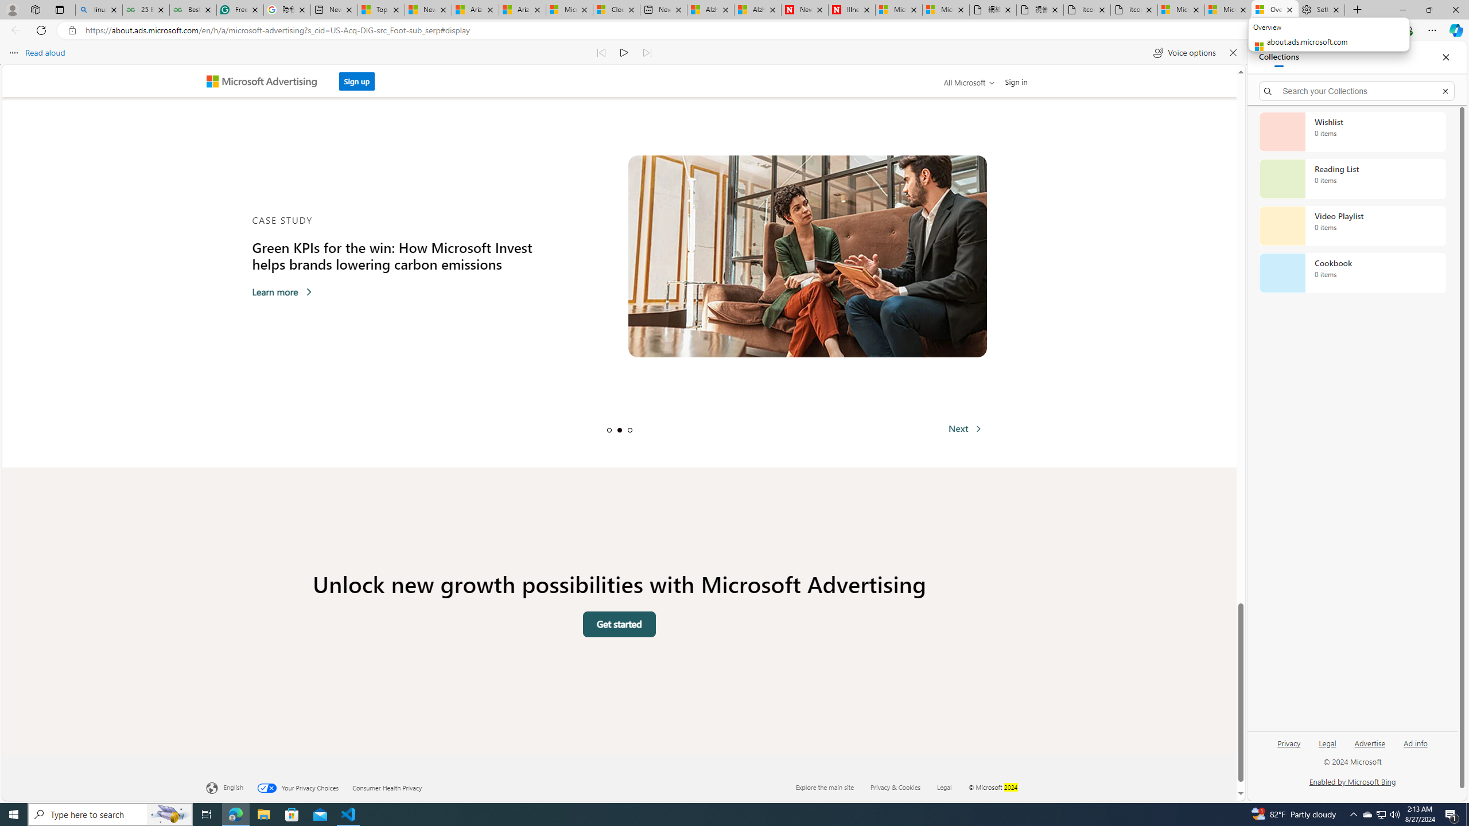 The width and height of the screenshot is (1469, 826). Describe the element at coordinates (616, 10) in the screenshot. I see `Cloud Computing Services | Microsoft Azure` at that location.